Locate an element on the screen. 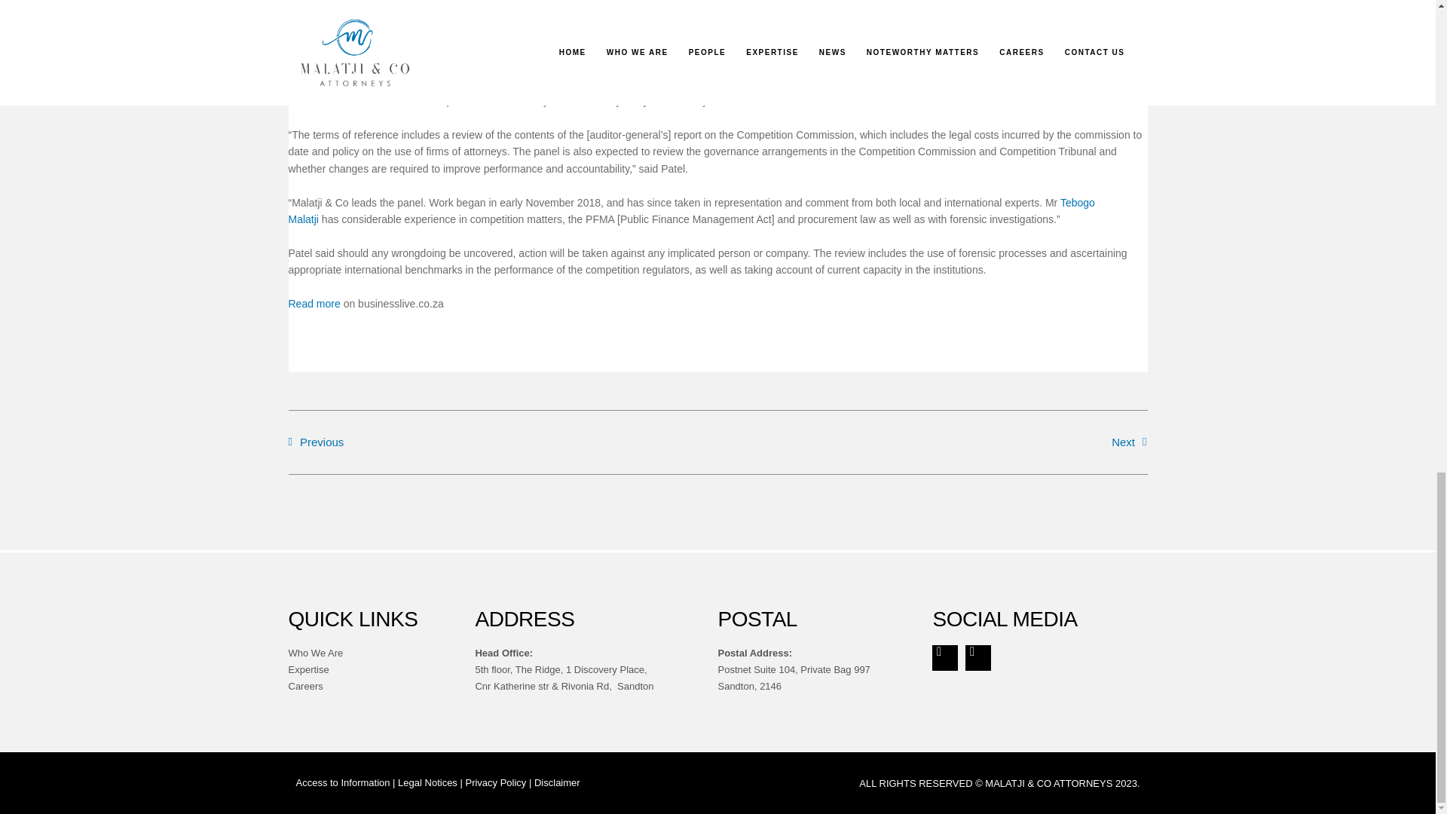  Previous is located at coordinates (503, 442).